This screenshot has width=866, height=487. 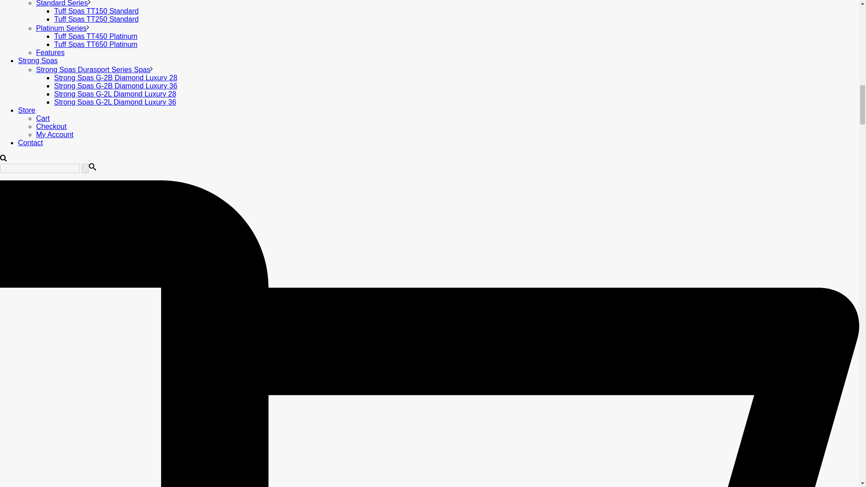 I want to click on Strong Spas G-2L Diamond Luxury 36, so click(x=115, y=102).